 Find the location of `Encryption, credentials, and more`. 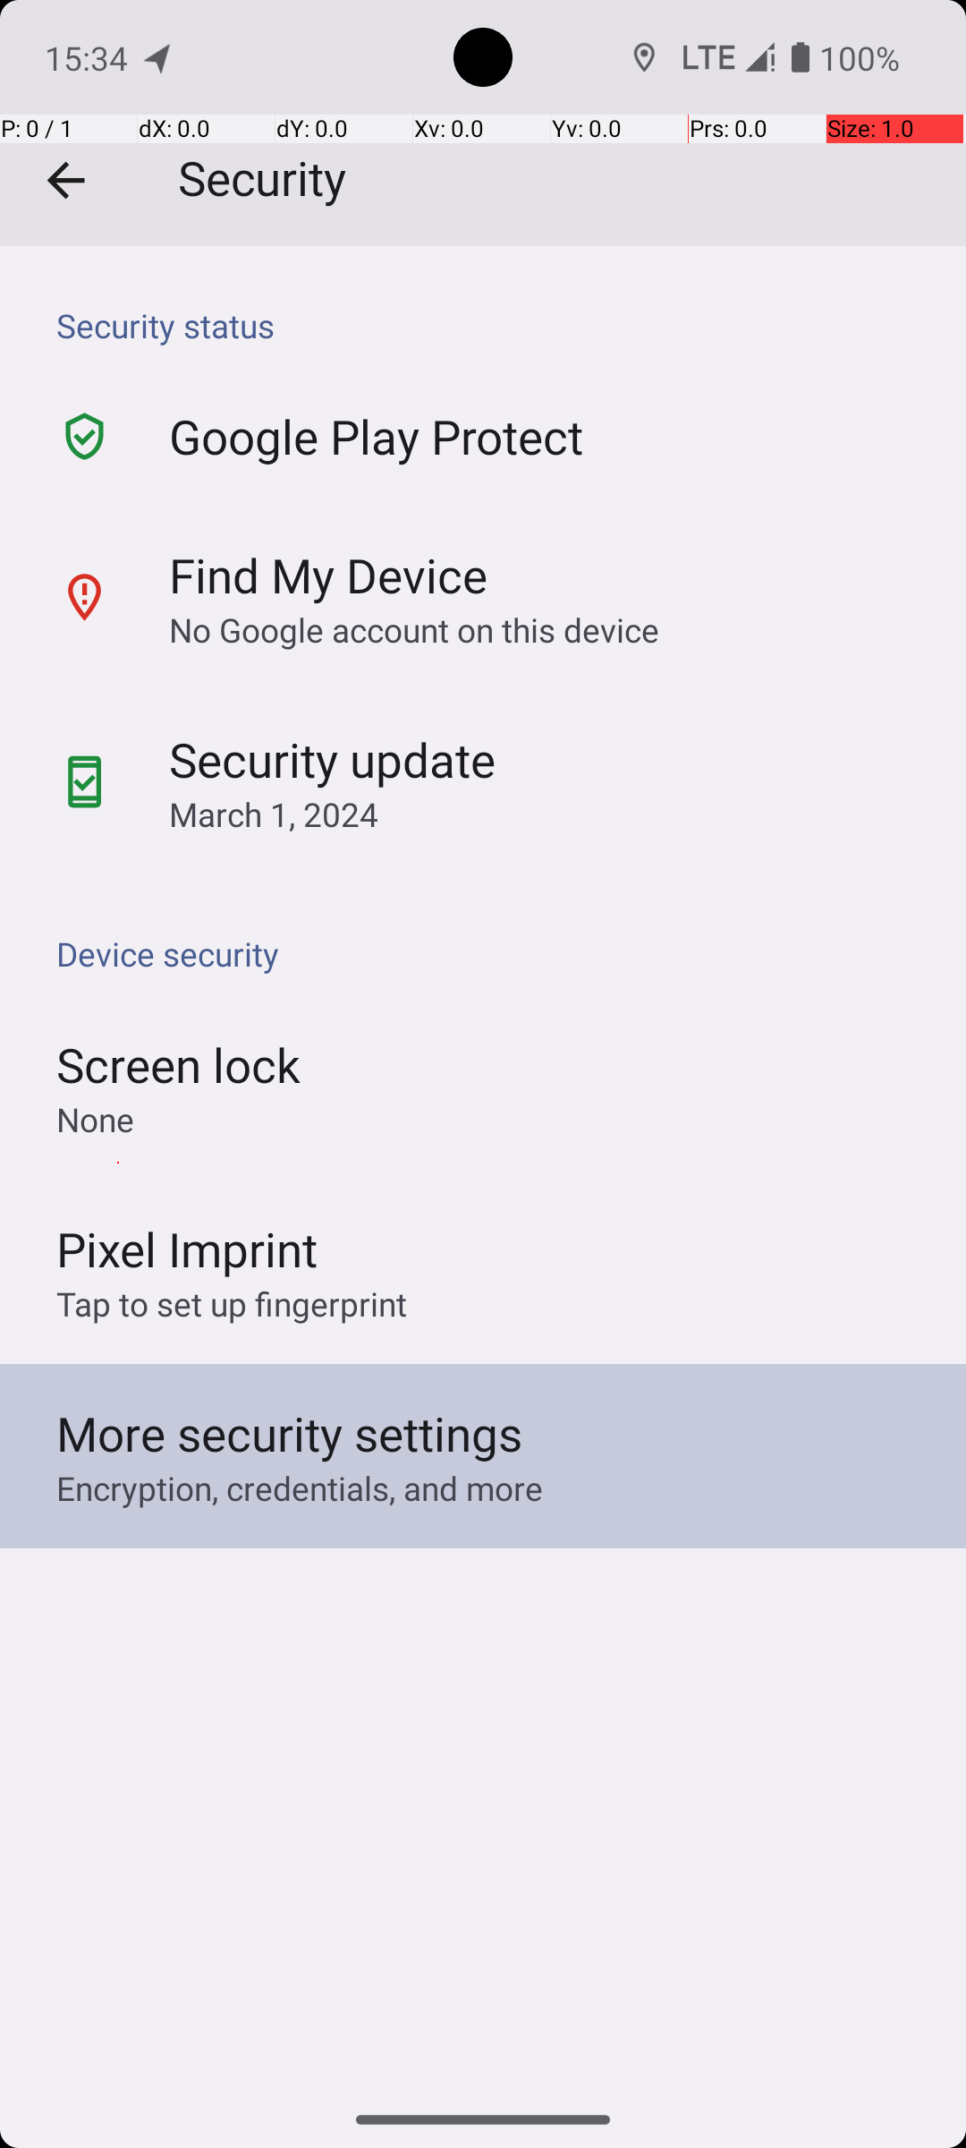

Encryption, credentials, and more is located at coordinates (300, 1487).